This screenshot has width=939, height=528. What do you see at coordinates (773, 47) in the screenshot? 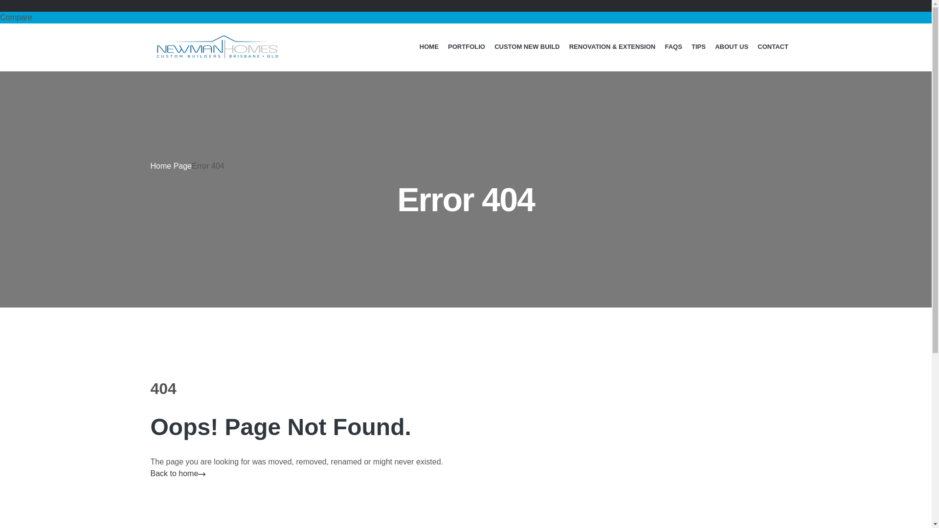
I see `CONTACT` at bounding box center [773, 47].